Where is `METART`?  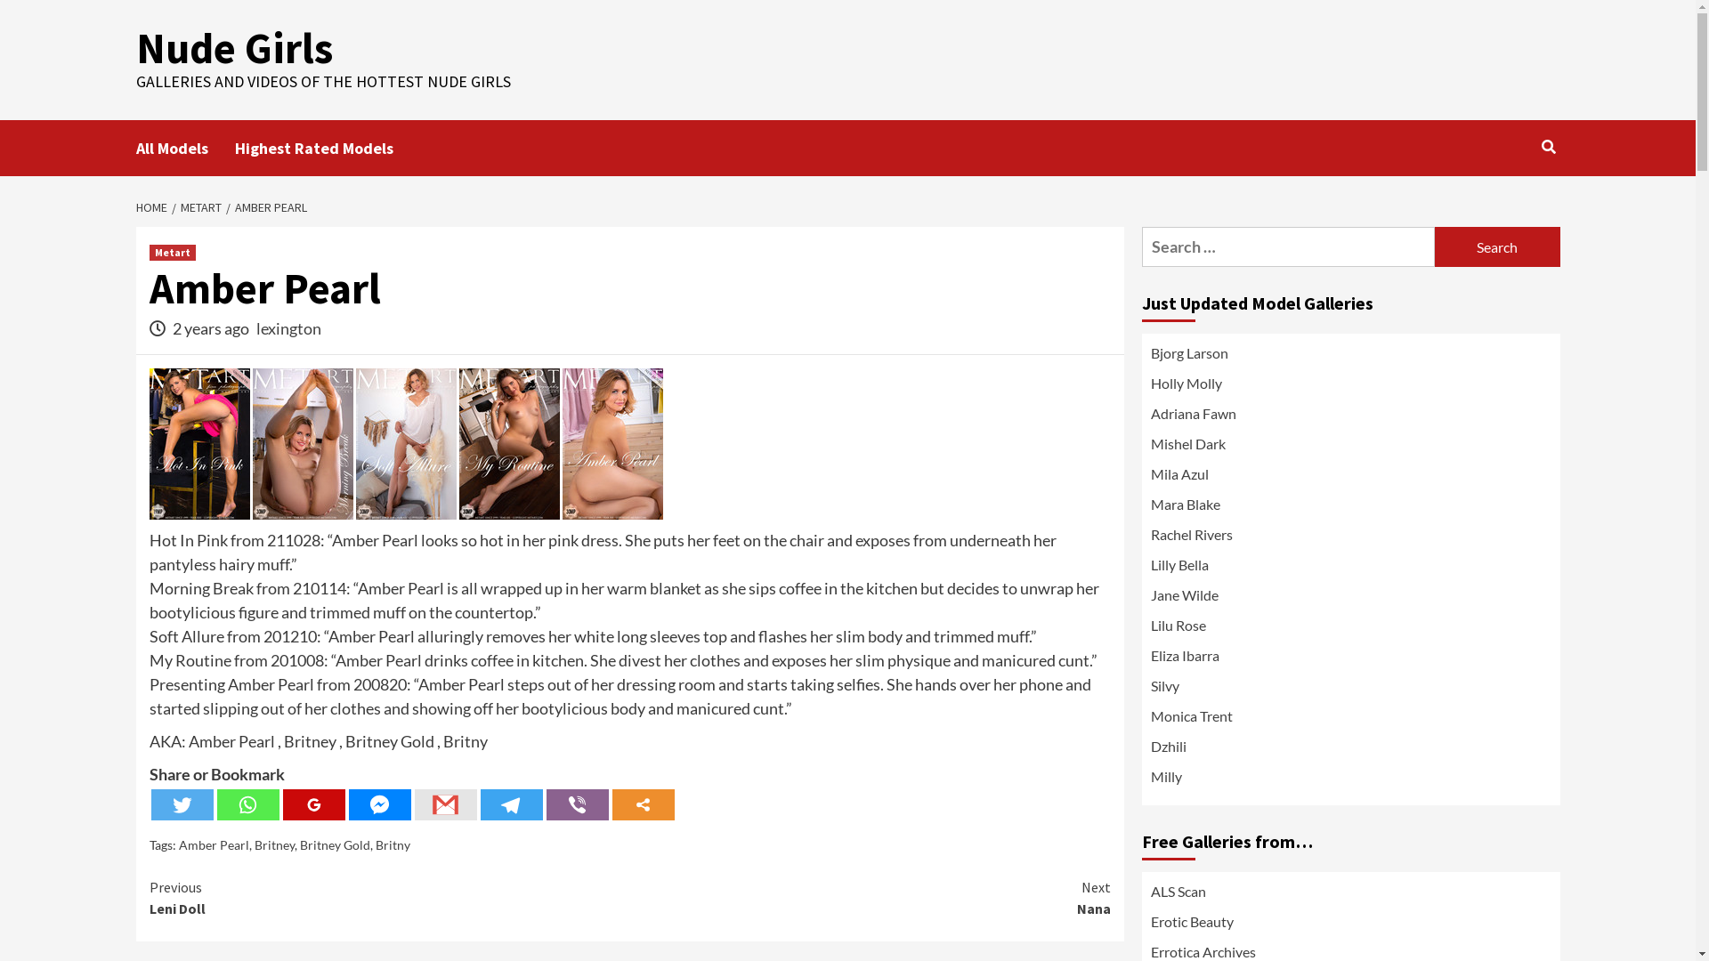 METART is located at coordinates (198, 207).